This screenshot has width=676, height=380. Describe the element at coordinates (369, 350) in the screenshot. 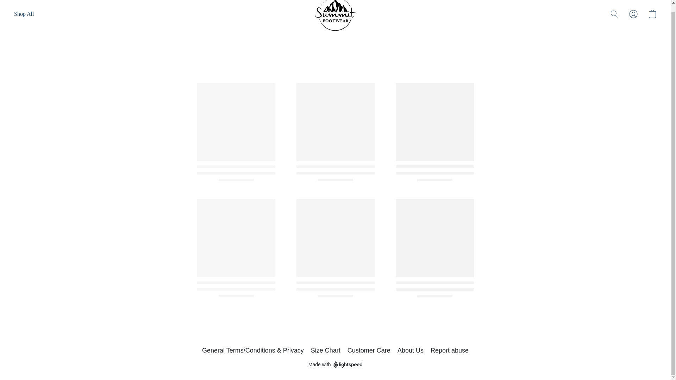

I see `Customer Care` at that location.